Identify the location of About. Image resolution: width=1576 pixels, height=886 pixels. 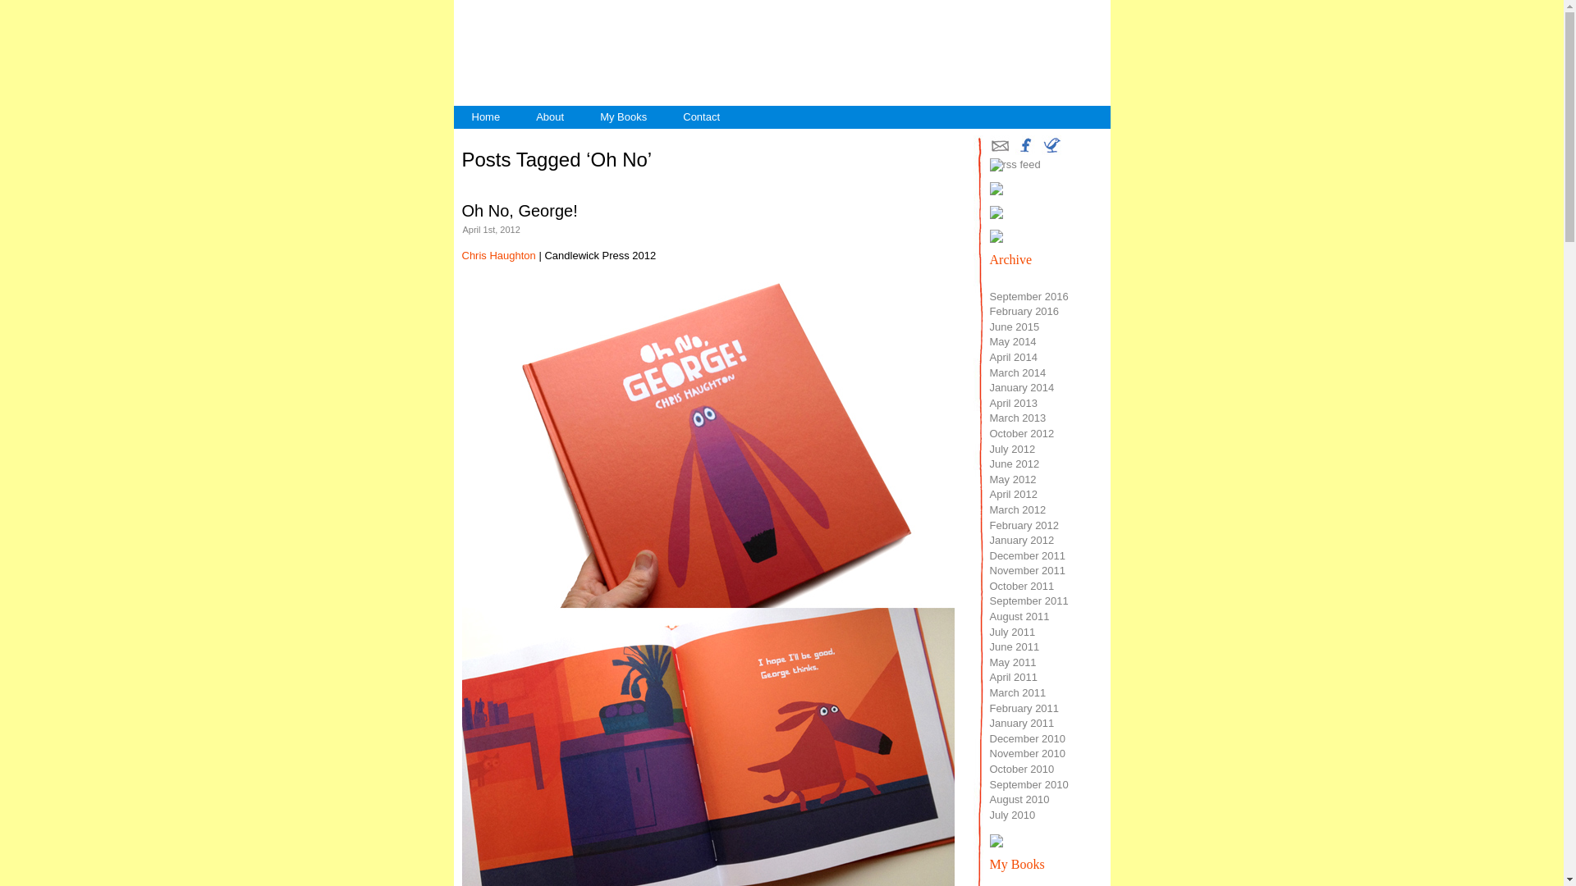
(550, 117).